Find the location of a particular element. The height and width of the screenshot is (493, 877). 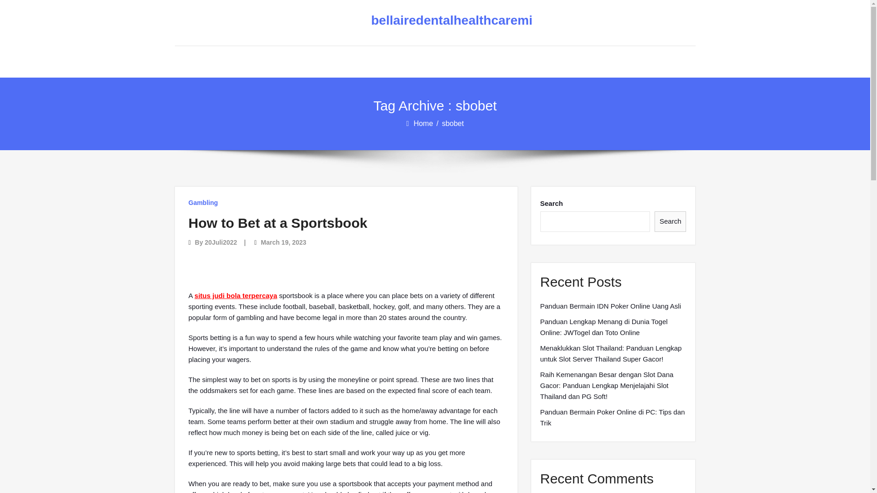

Search is located at coordinates (671, 221).